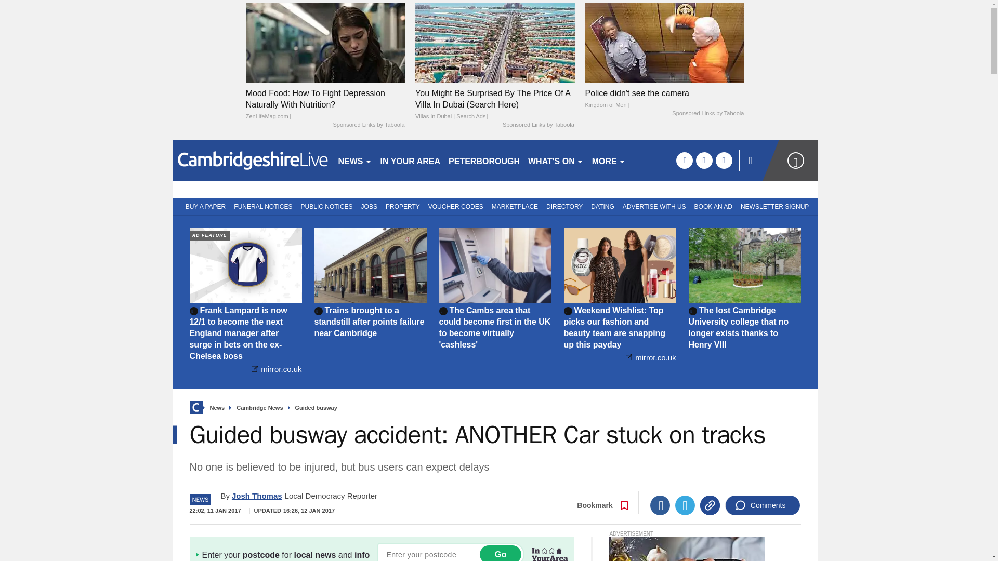 This screenshot has height=561, width=998. What do you see at coordinates (664, 99) in the screenshot?
I see `Police didn't see the camera` at bounding box center [664, 99].